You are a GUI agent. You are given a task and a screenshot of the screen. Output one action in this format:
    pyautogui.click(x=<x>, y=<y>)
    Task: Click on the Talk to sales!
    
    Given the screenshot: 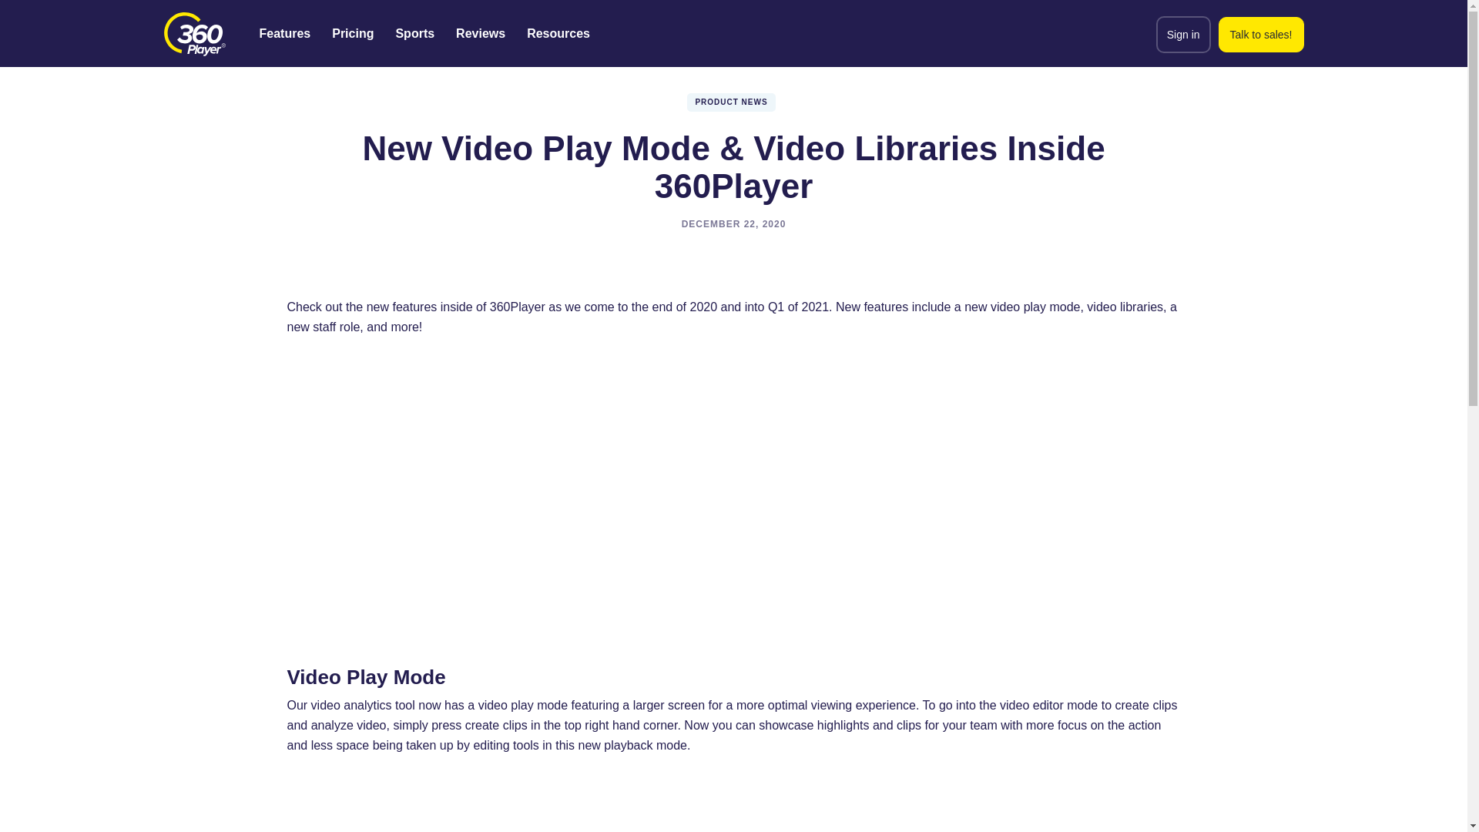 What is the action you would take?
    pyautogui.click(x=1262, y=34)
    